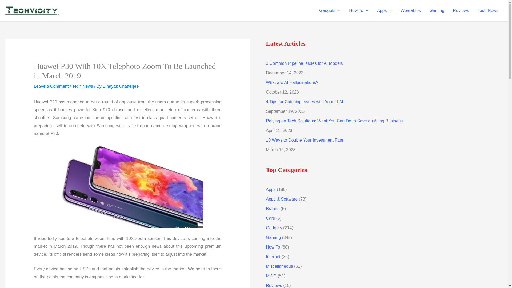 This screenshot has width=512, height=288. I want to click on Tech News, so click(488, 11).